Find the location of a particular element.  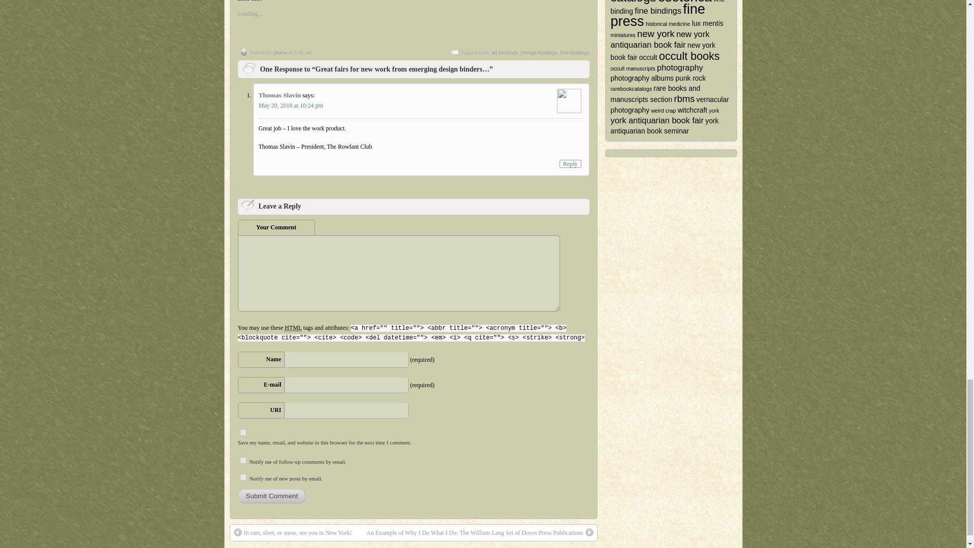

subscribe is located at coordinates (242, 460).